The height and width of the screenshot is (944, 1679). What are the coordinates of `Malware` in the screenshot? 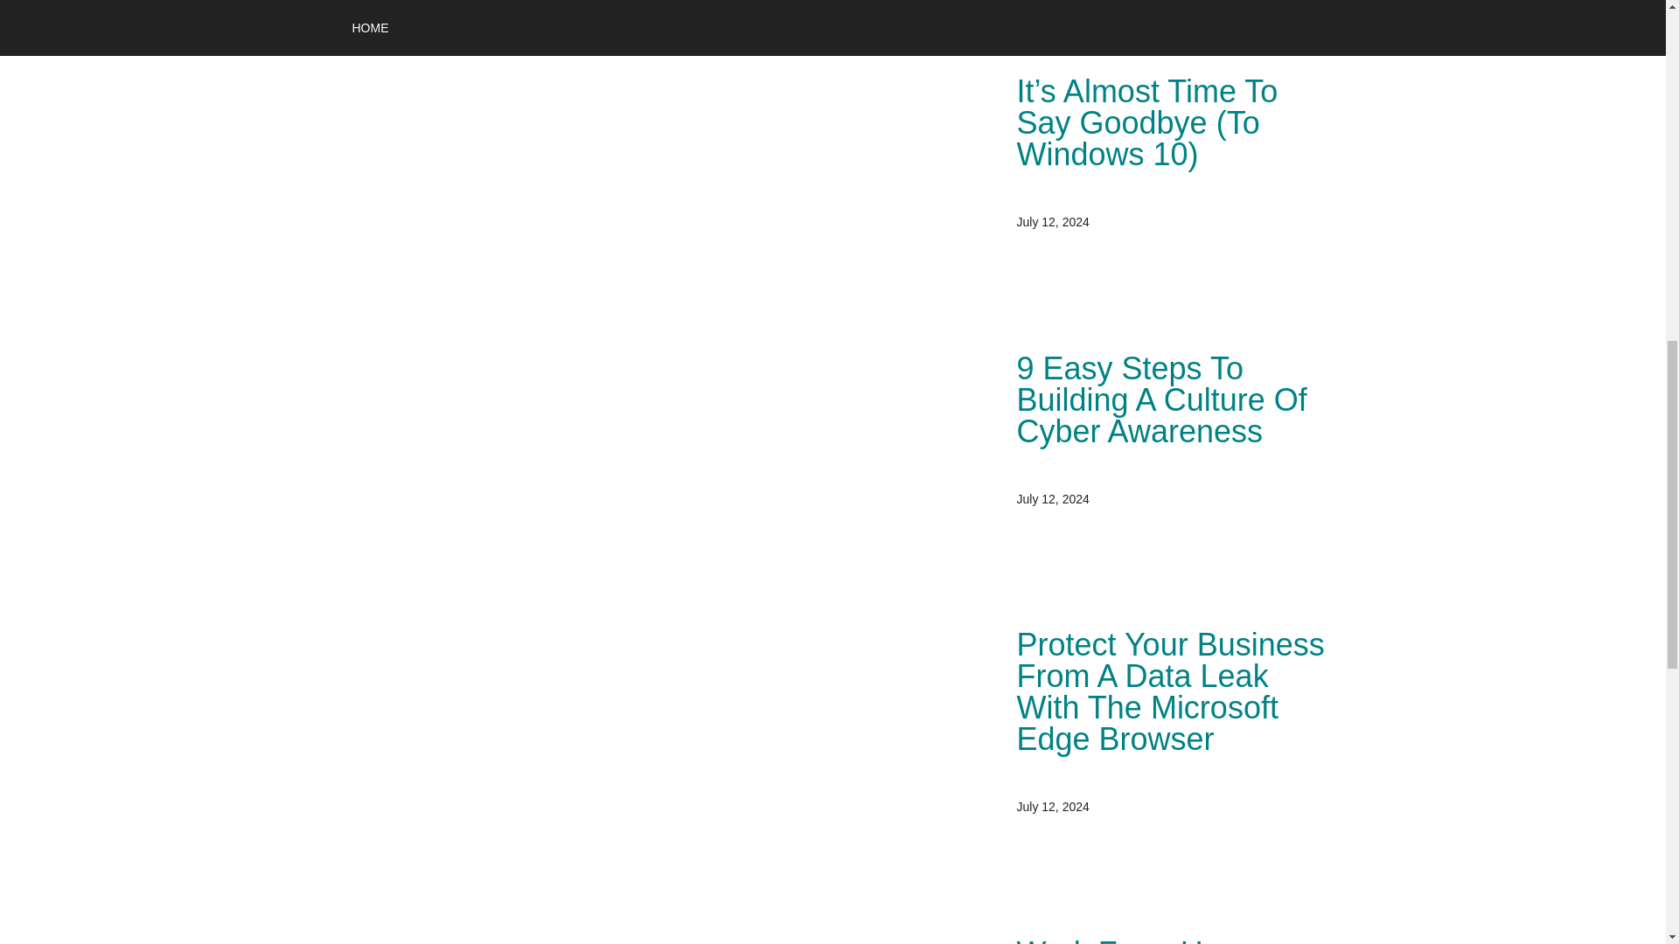 It's located at (546, 10).